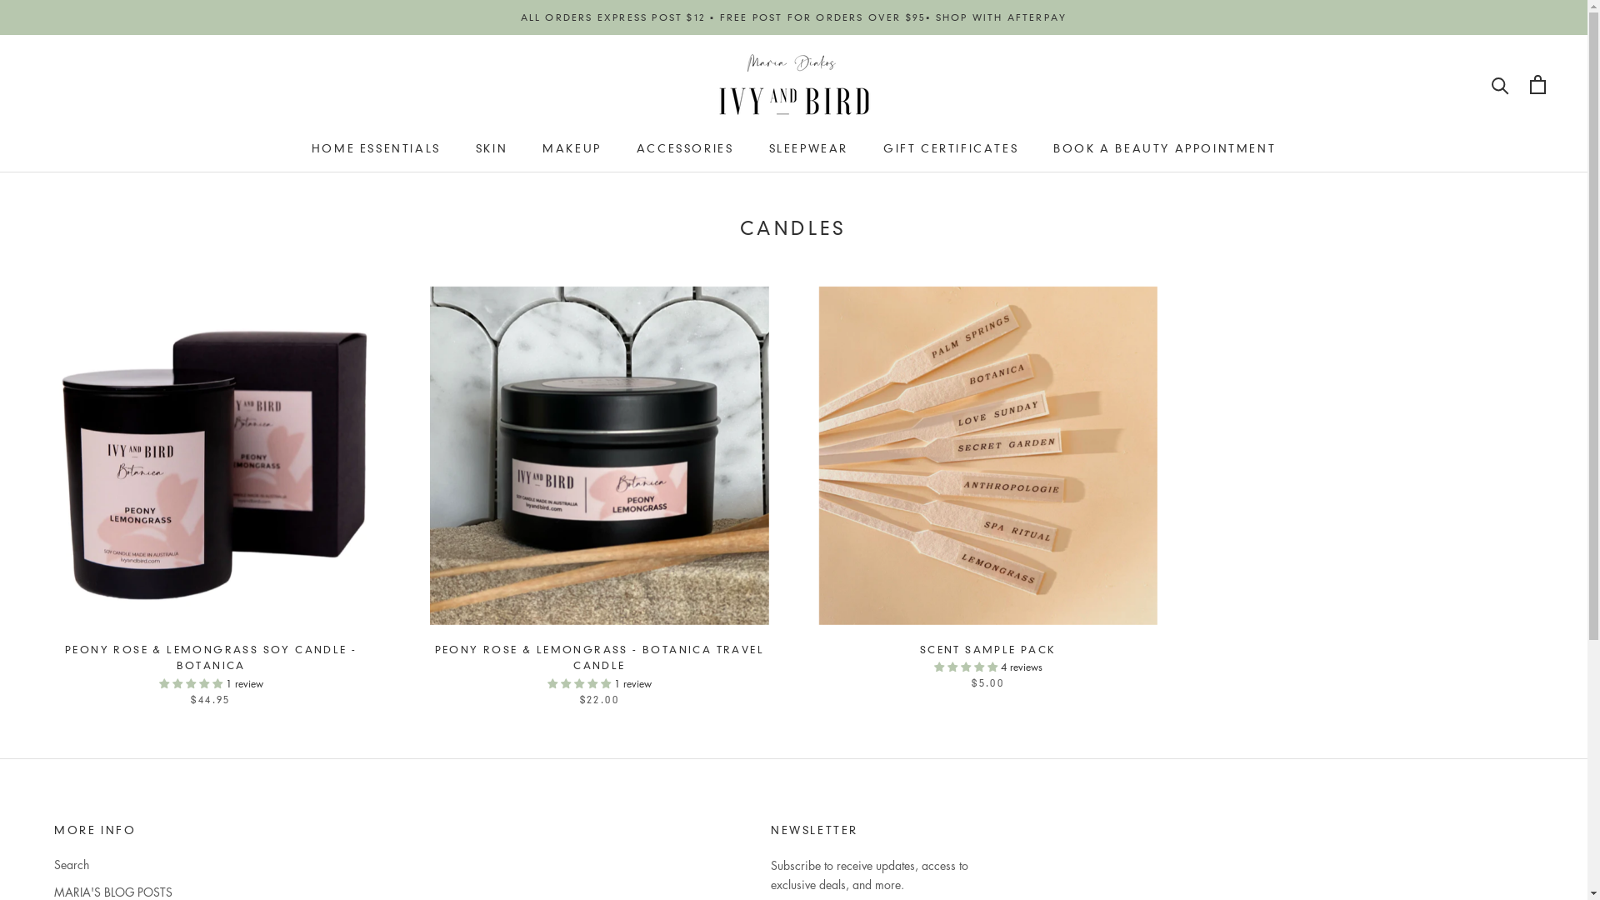 The height and width of the screenshot is (900, 1600). What do you see at coordinates (492, 148) in the screenshot?
I see `SKIN` at bounding box center [492, 148].